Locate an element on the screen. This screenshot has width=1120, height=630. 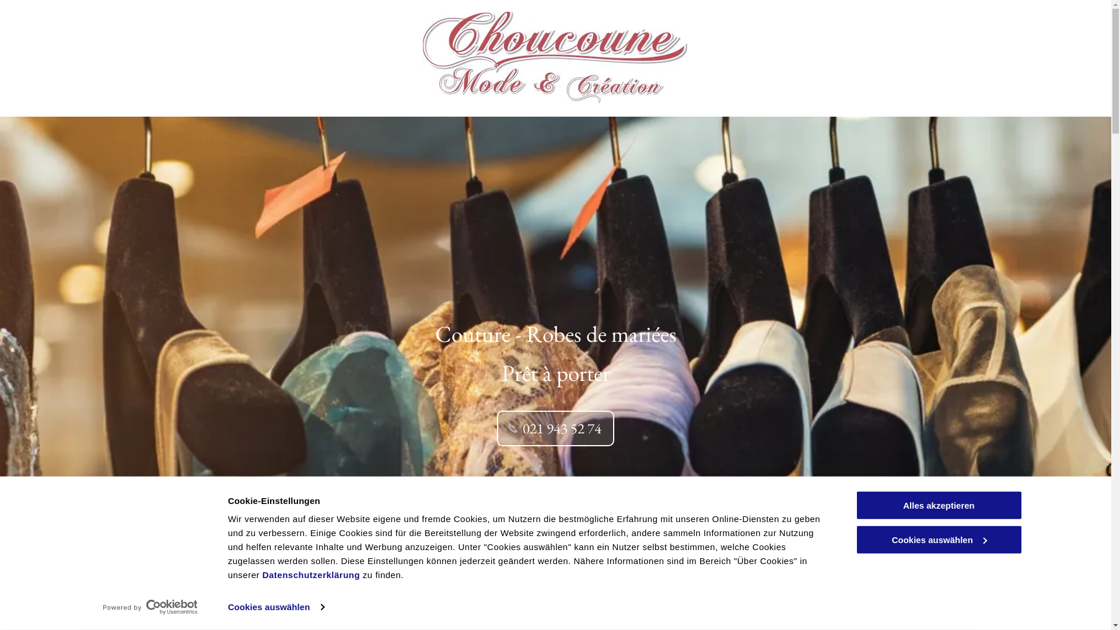
021 943 52 74 is located at coordinates (555, 428).